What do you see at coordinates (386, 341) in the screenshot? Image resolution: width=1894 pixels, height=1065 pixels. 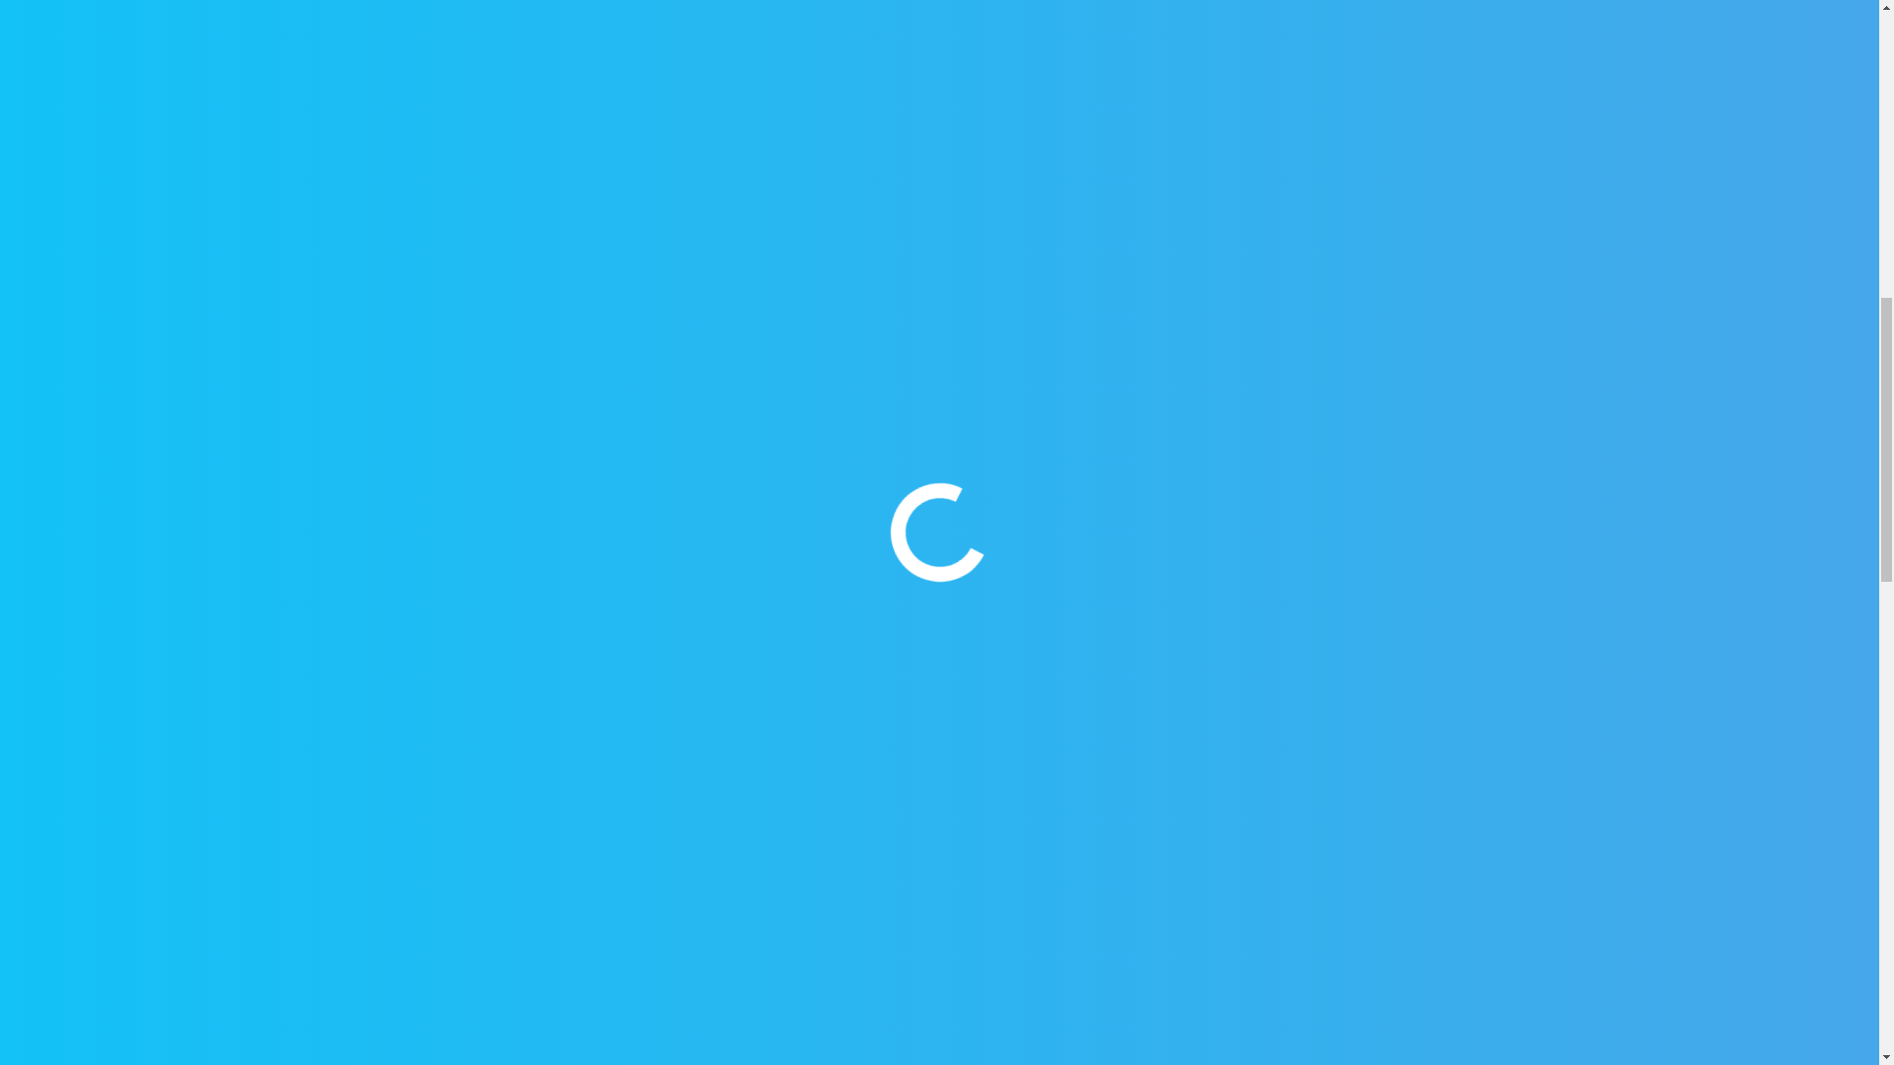 I see `Log in` at bounding box center [386, 341].